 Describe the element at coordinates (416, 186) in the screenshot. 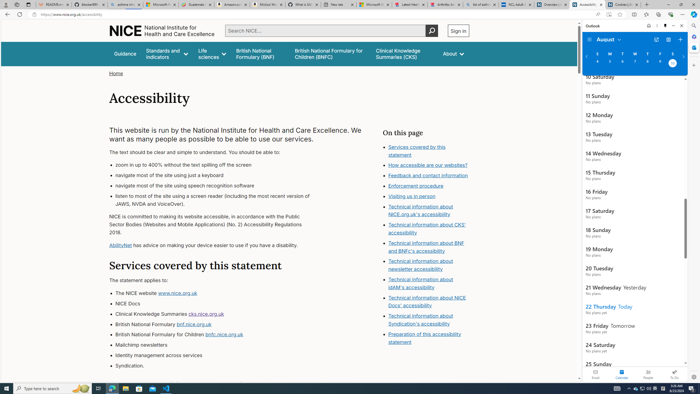

I see `Enforcement procedure` at that location.